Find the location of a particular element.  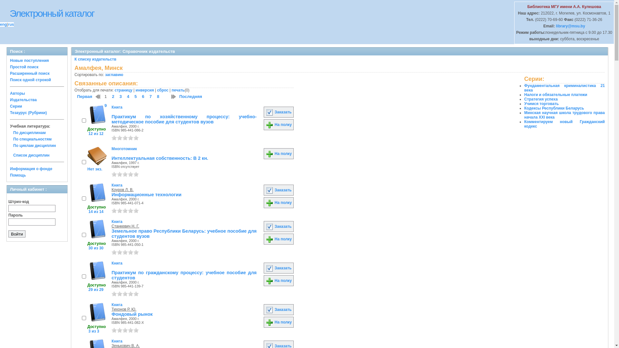

9 is located at coordinates (106, 106).